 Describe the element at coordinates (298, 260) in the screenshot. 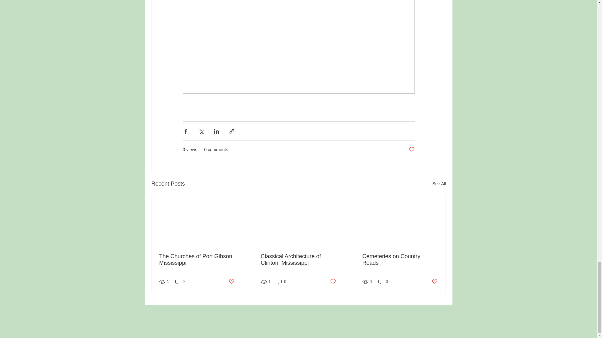

I see `Classical Architecture of Clinton, Mississippi` at that location.